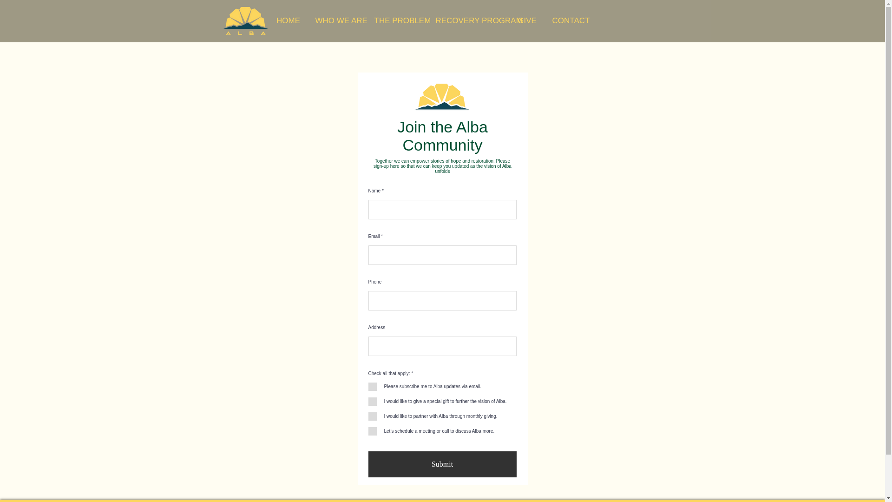 The width and height of the screenshot is (892, 502). Describe the element at coordinates (288, 20) in the screenshot. I see `HOME` at that location.